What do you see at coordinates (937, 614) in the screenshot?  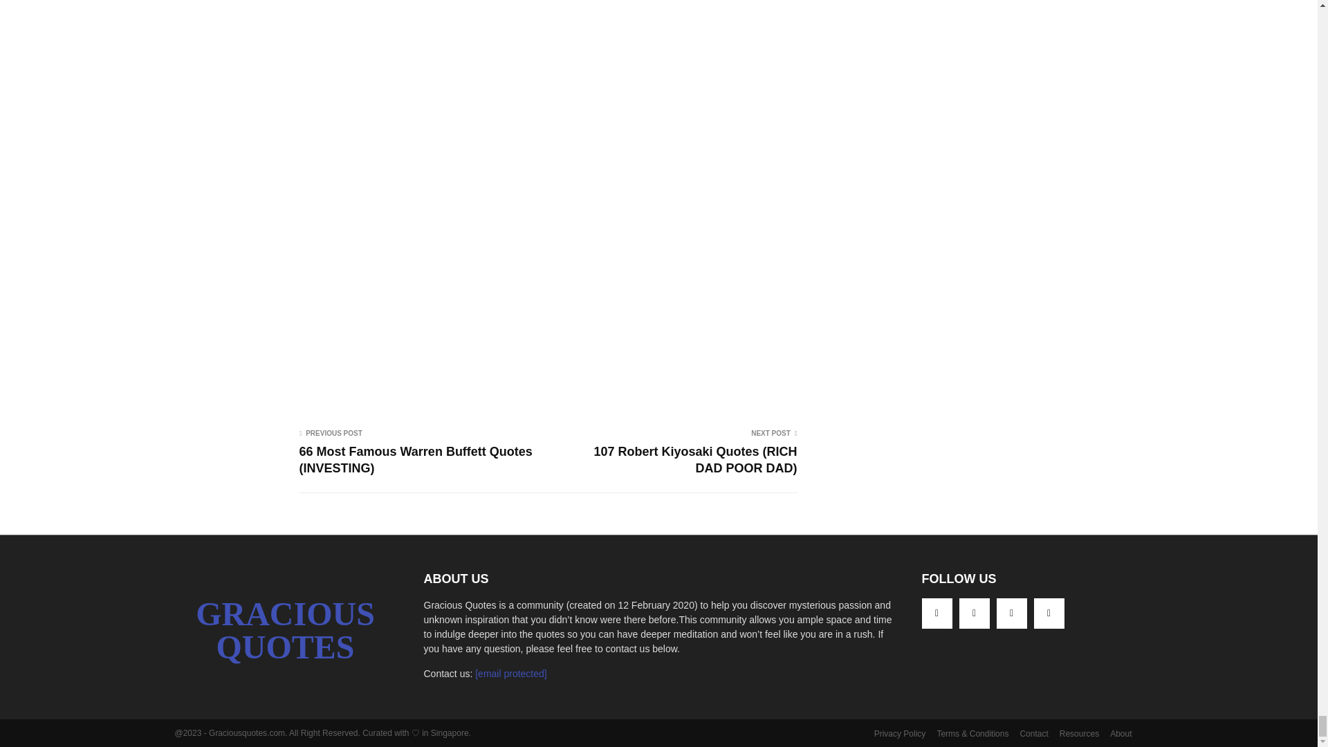 I see `Facebook` at bounding box center [937, 614].